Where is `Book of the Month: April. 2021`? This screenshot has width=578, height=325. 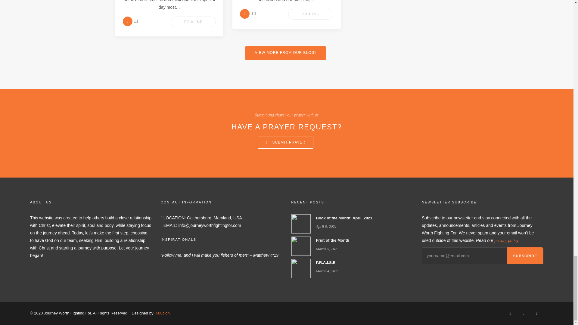
Book of the Month: April. 2021 is located at coordinates (301, 223).